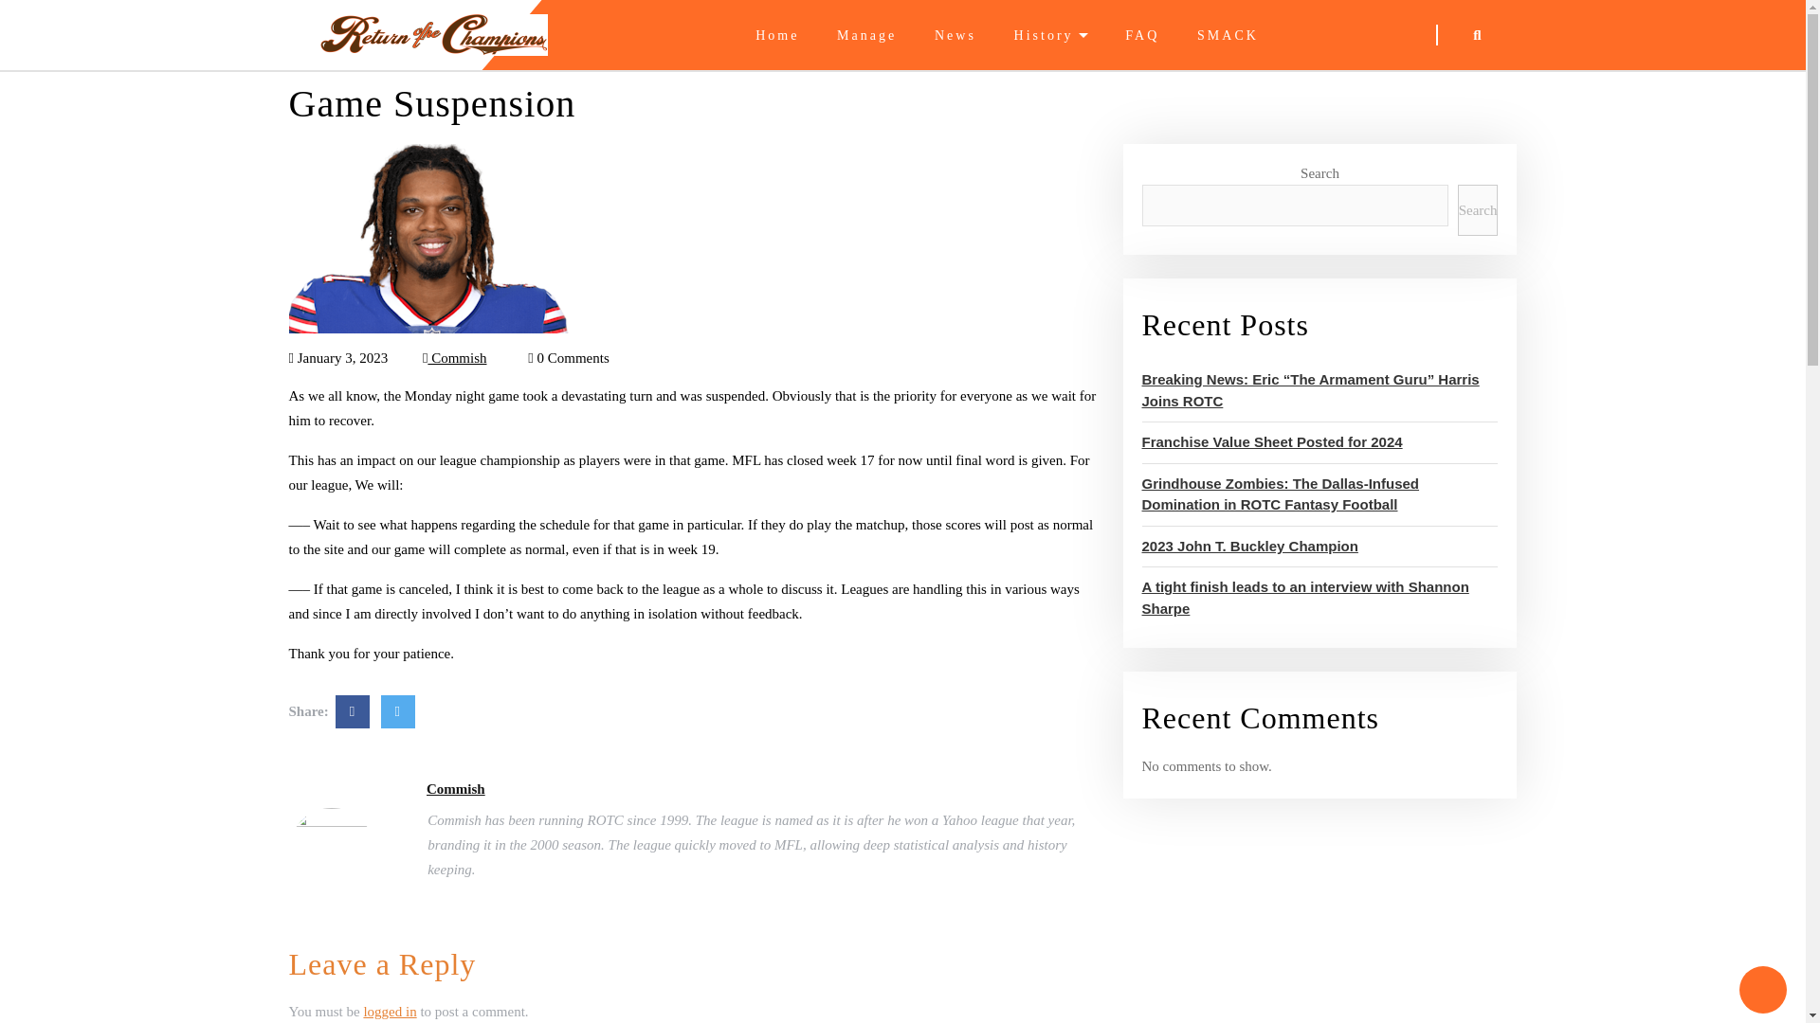  I want to click on Commish, so click(455, 358).